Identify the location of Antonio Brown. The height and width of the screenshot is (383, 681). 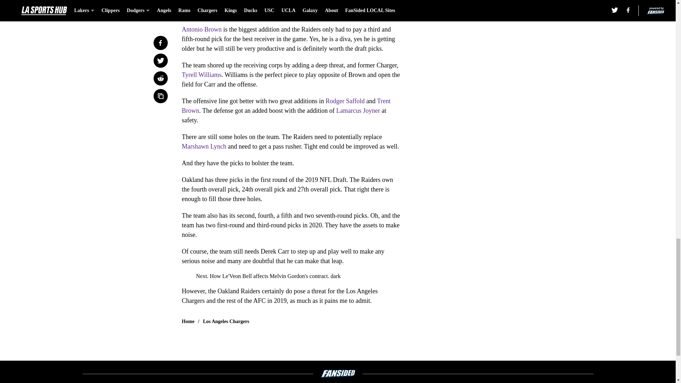
(201, 29).